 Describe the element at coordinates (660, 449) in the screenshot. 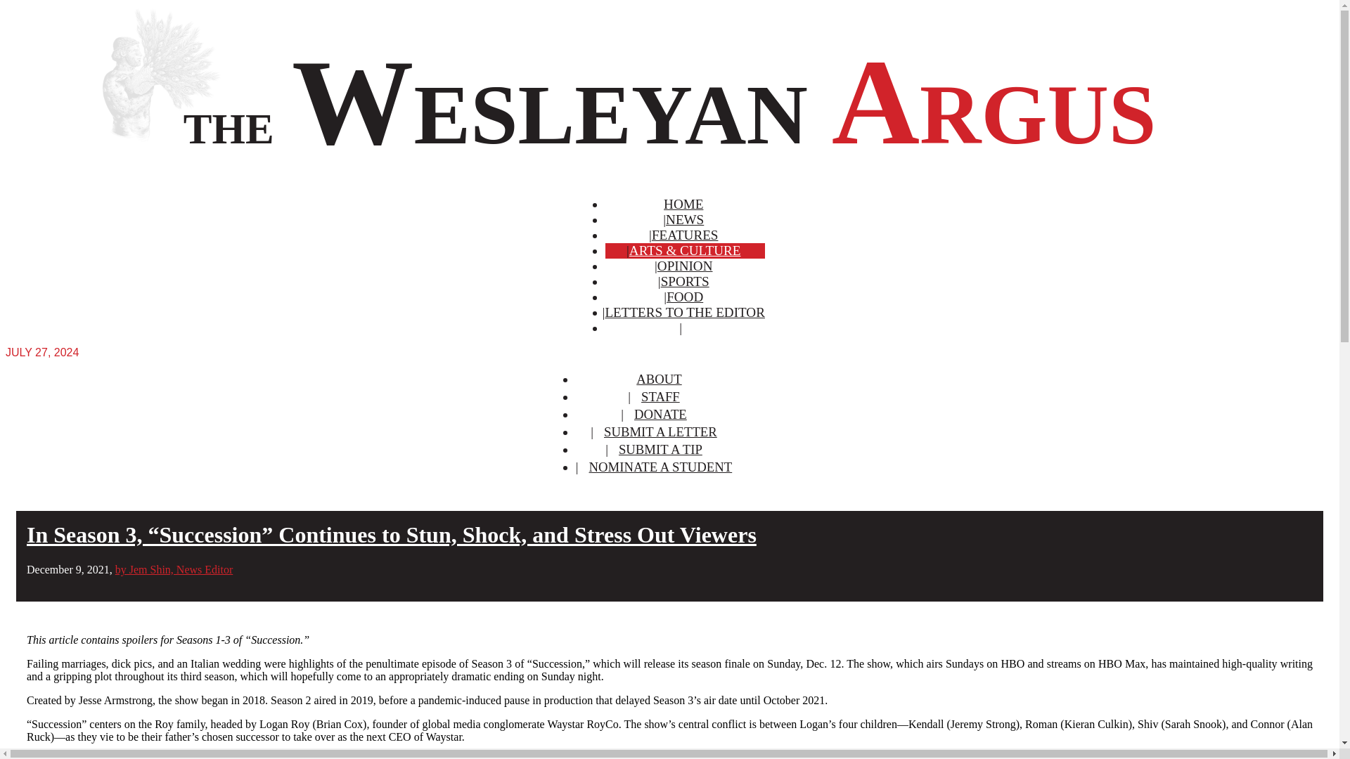

I see `SUBMIT A TIP` at that location.